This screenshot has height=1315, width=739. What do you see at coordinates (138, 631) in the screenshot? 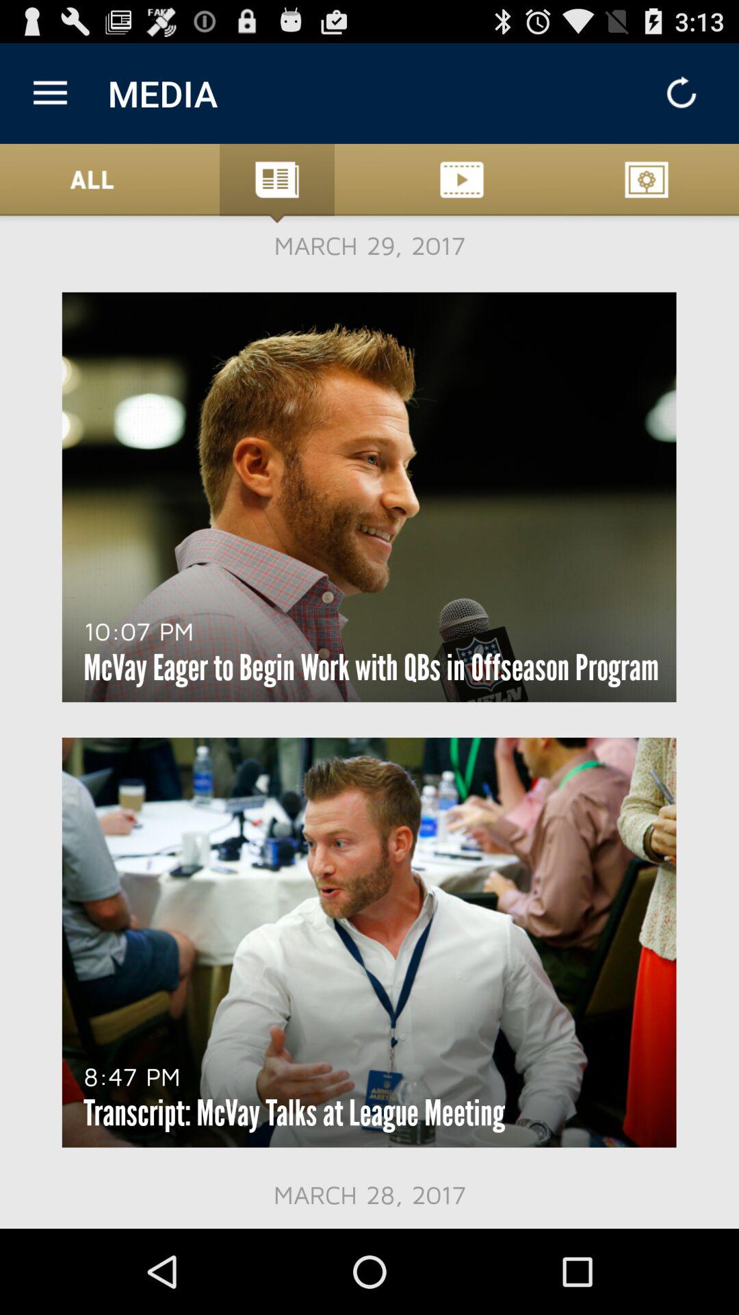
I see `click item above the mcvay eager to icon` at bounding box center [138, 631].